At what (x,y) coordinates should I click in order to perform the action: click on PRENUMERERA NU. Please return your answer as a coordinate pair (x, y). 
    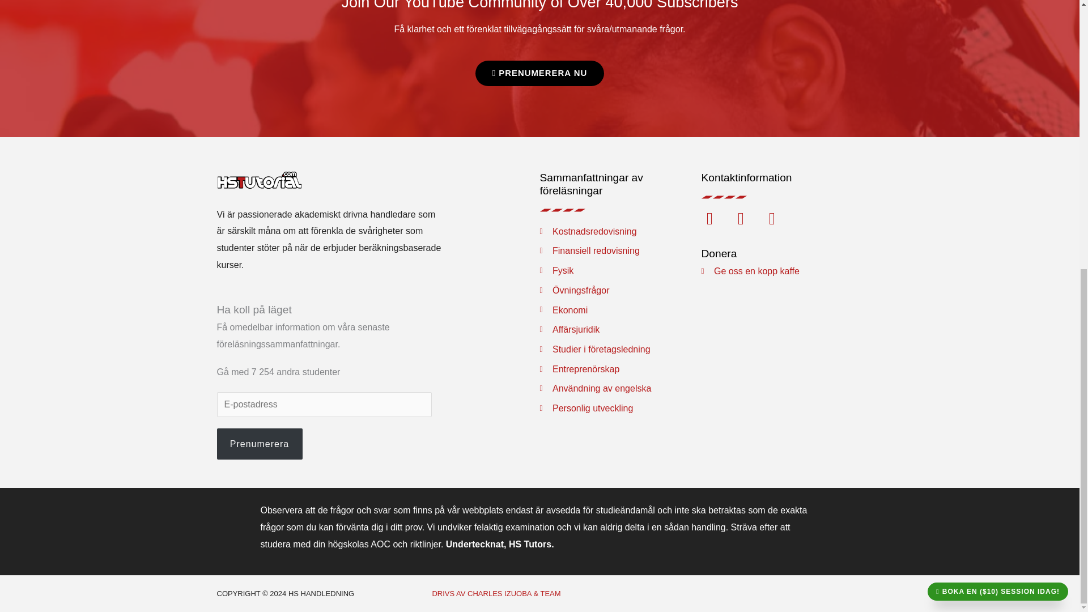
    Looking at the image, I should click on (540, 73).